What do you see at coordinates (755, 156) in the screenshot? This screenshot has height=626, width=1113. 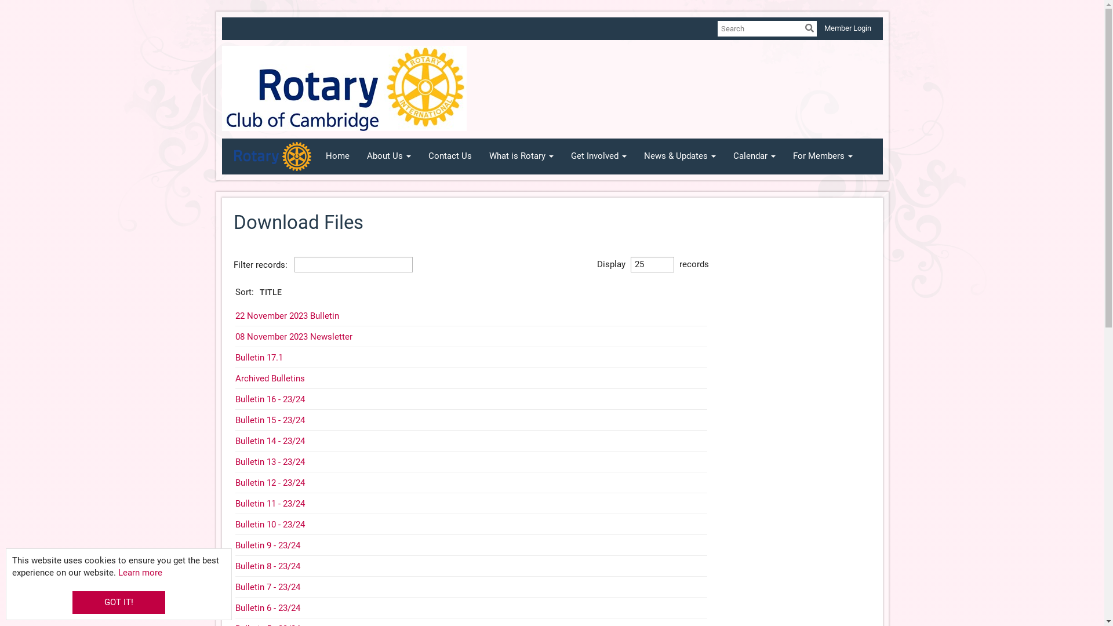 I see `Calendar` at bounding box center [755, 156].